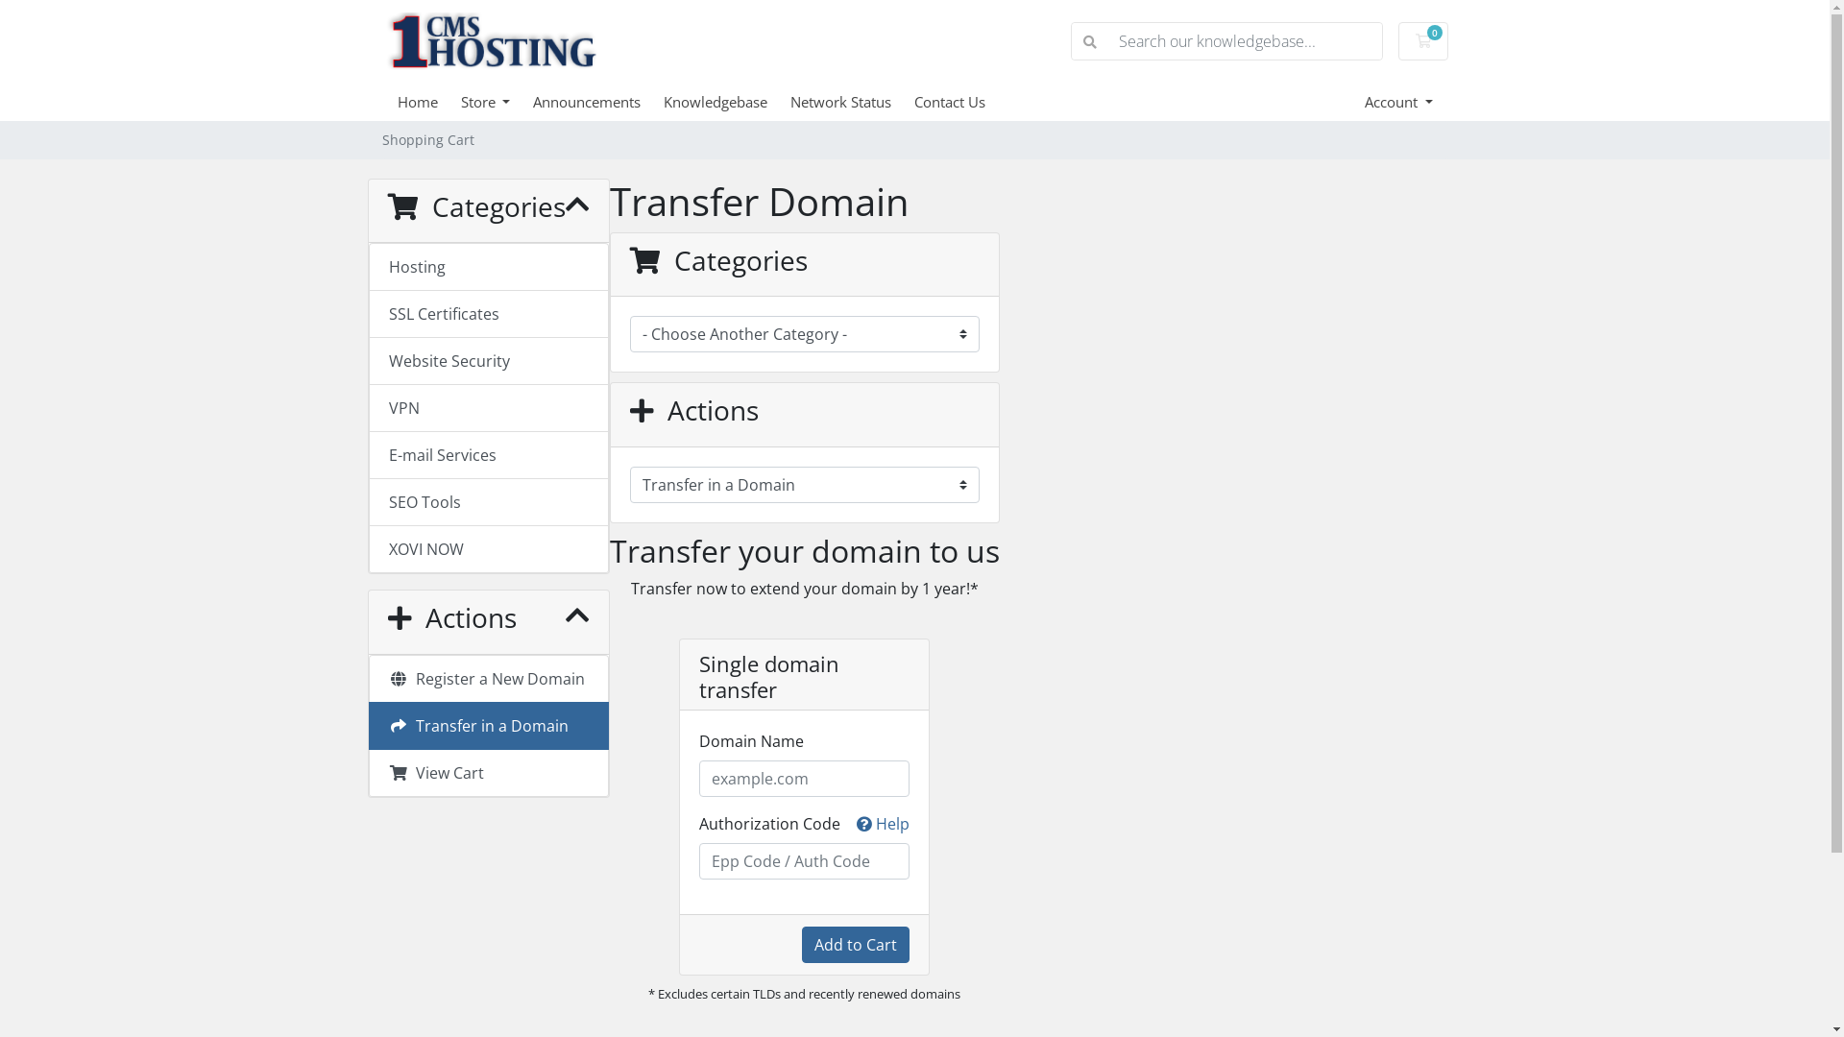 Image resolution: width=1844 pixels, height=1037 pixels. What do you see at coordinates (598, 102) in the screenshot?
I see `Announcements` at bounding box center [598, 102].